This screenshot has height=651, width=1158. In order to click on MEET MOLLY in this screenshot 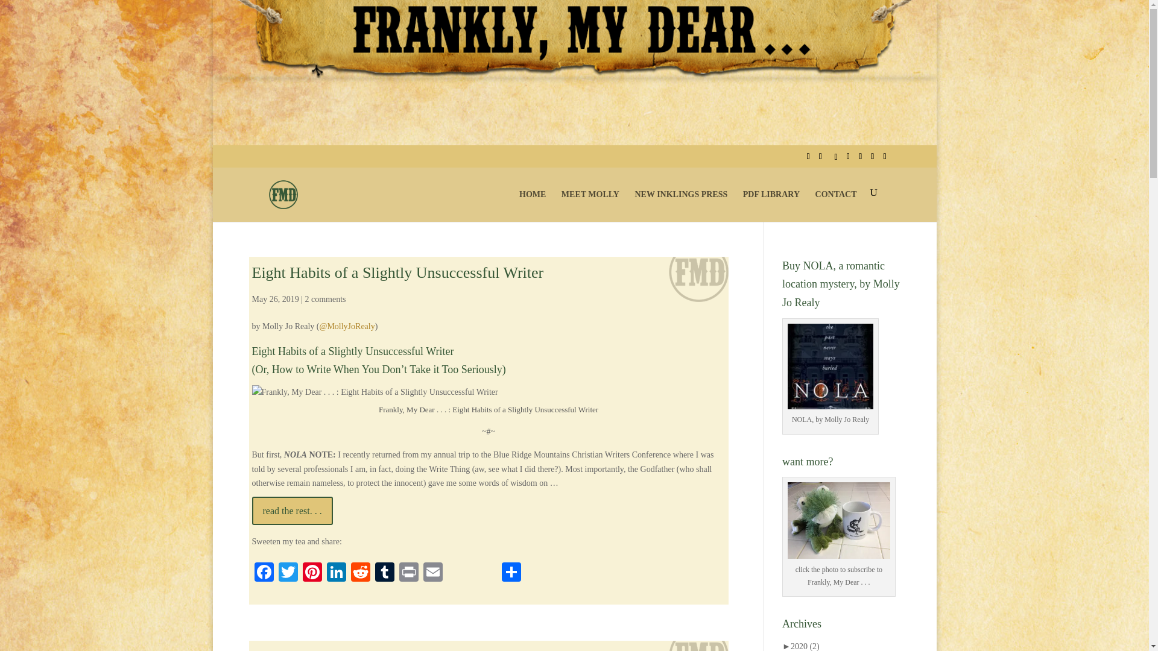, I will do `click(590, 205)`.